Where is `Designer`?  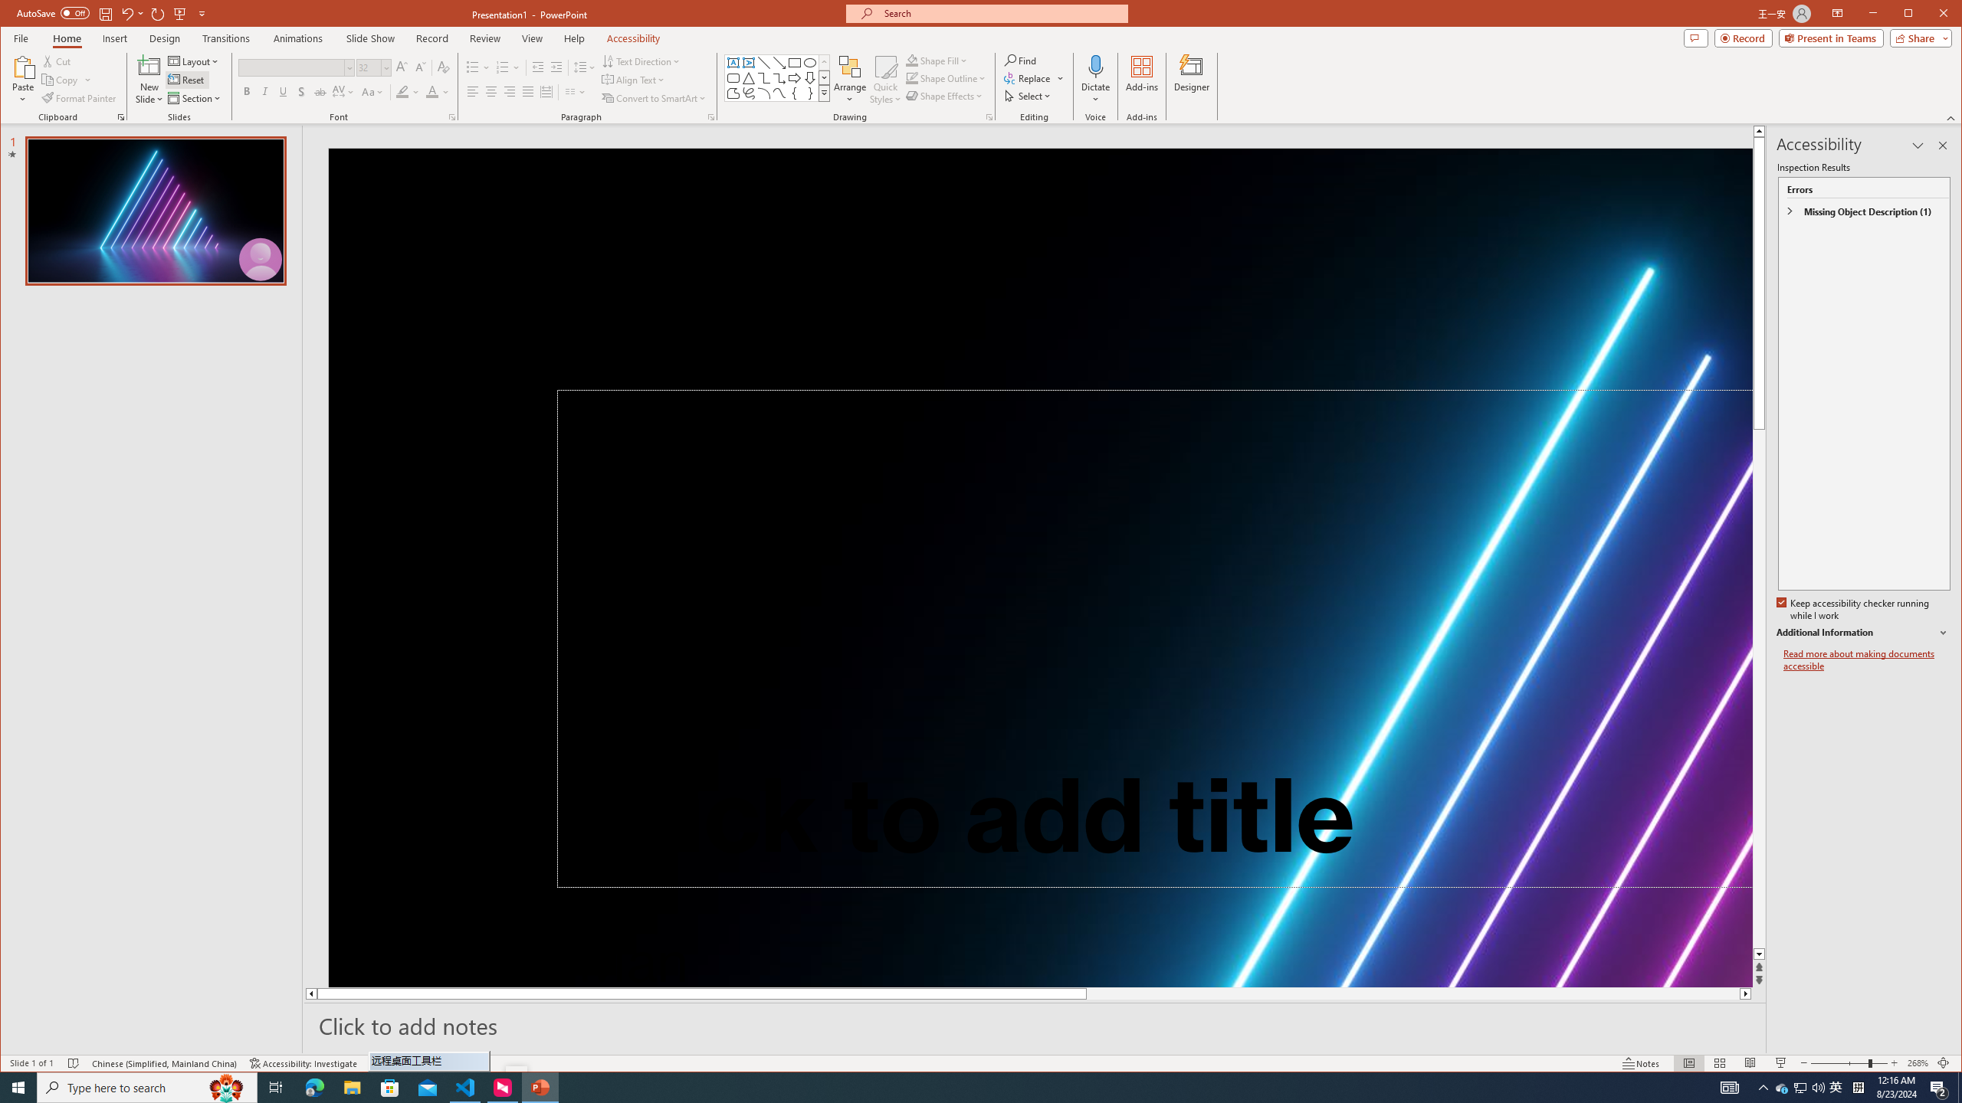
Designer is located at coordinates (1193, 80).